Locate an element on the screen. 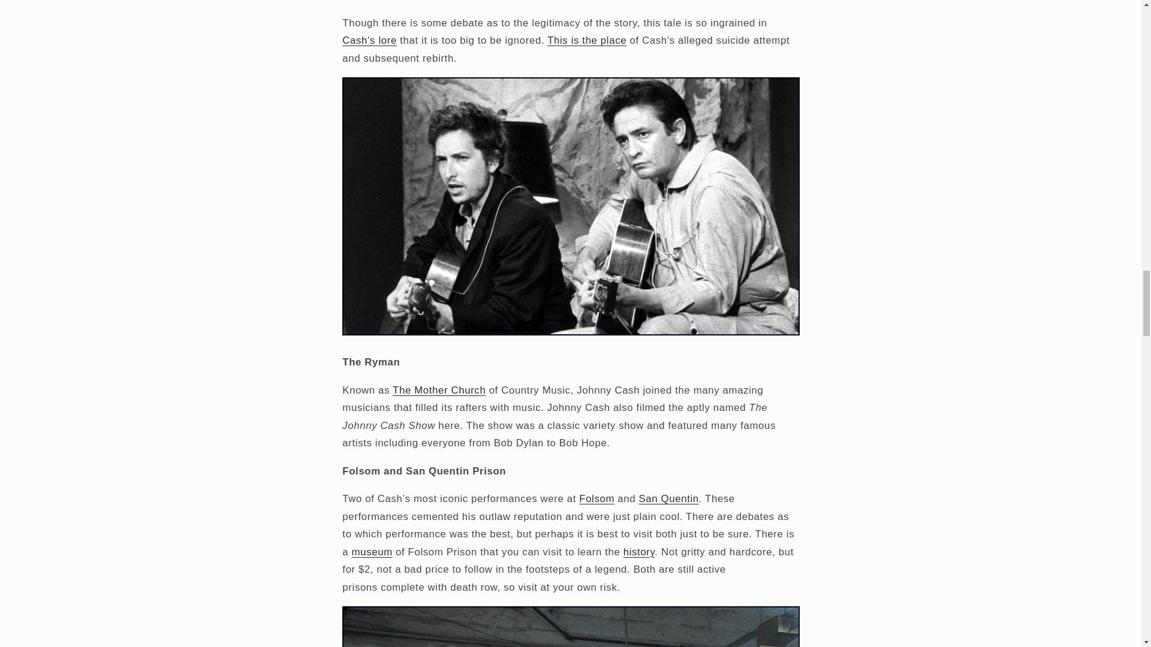 The image size is (1151, 647). Folsom Prison Museum  is located at coordinates (372, 551).